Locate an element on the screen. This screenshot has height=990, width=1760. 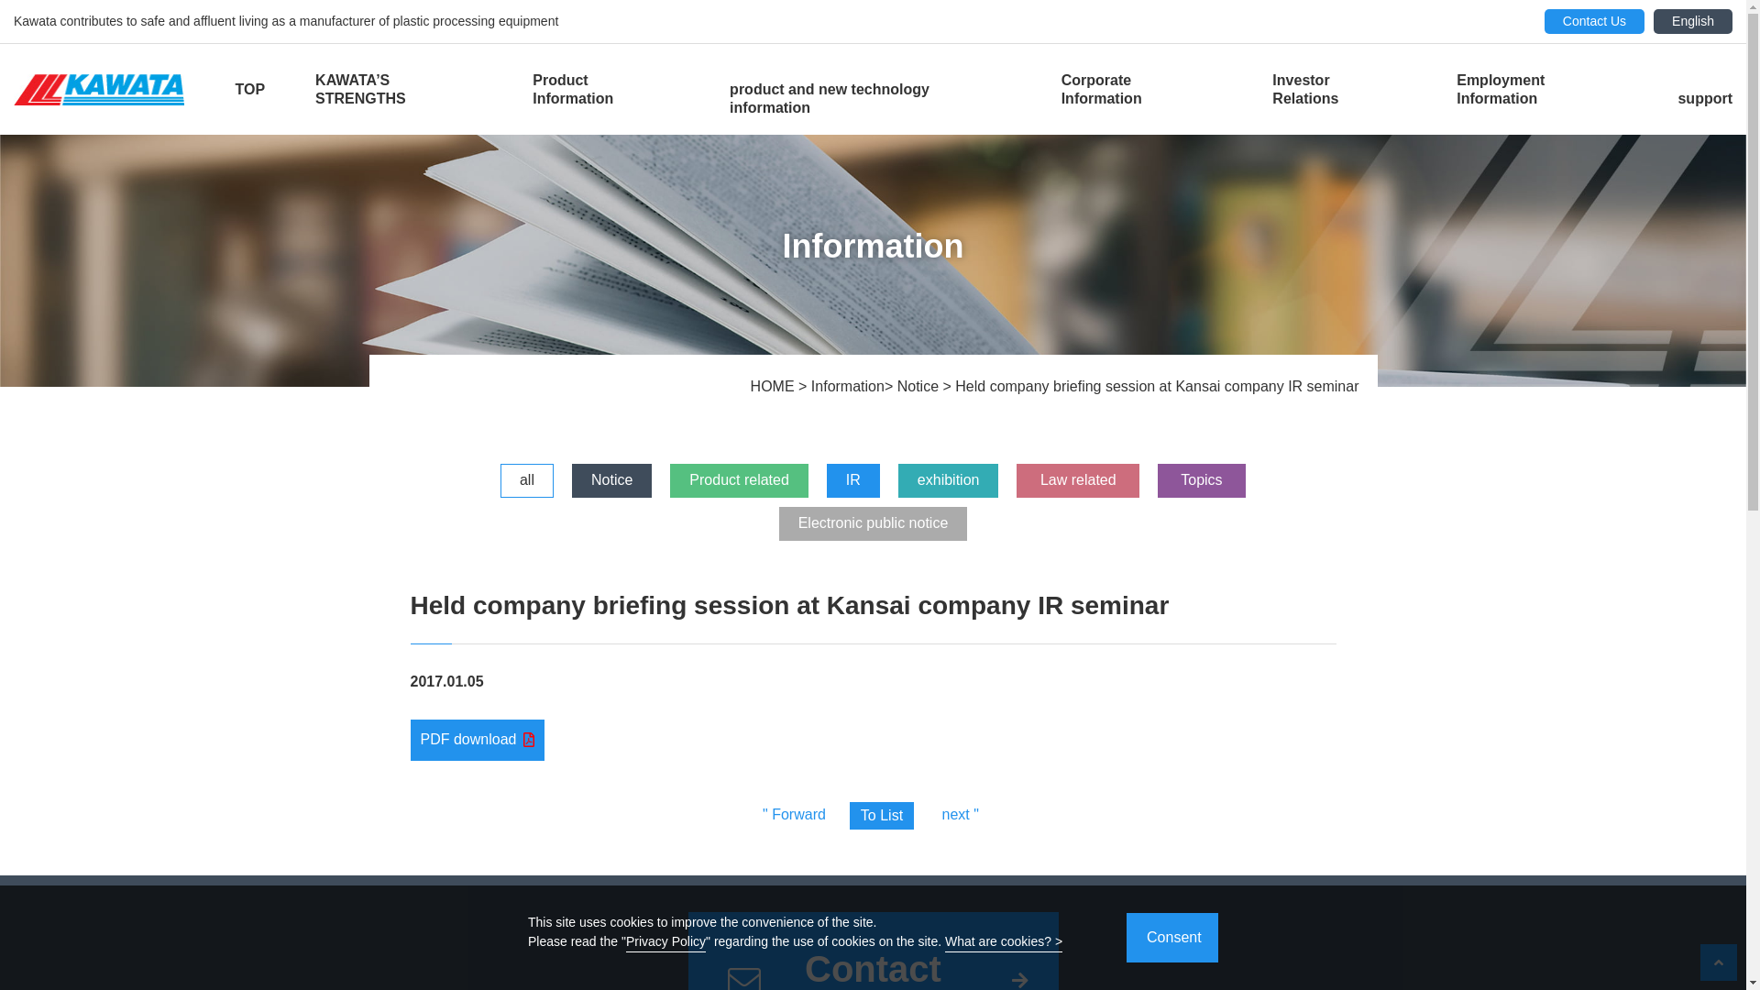
Notice is located at coordinates (920, 387).